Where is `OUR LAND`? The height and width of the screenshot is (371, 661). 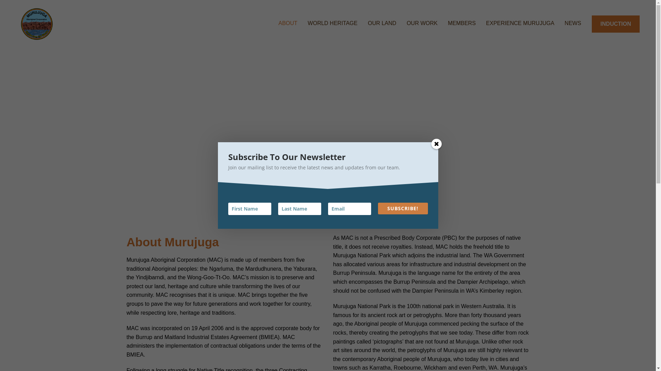
OUR LAND is located at coordinates (382, 24).